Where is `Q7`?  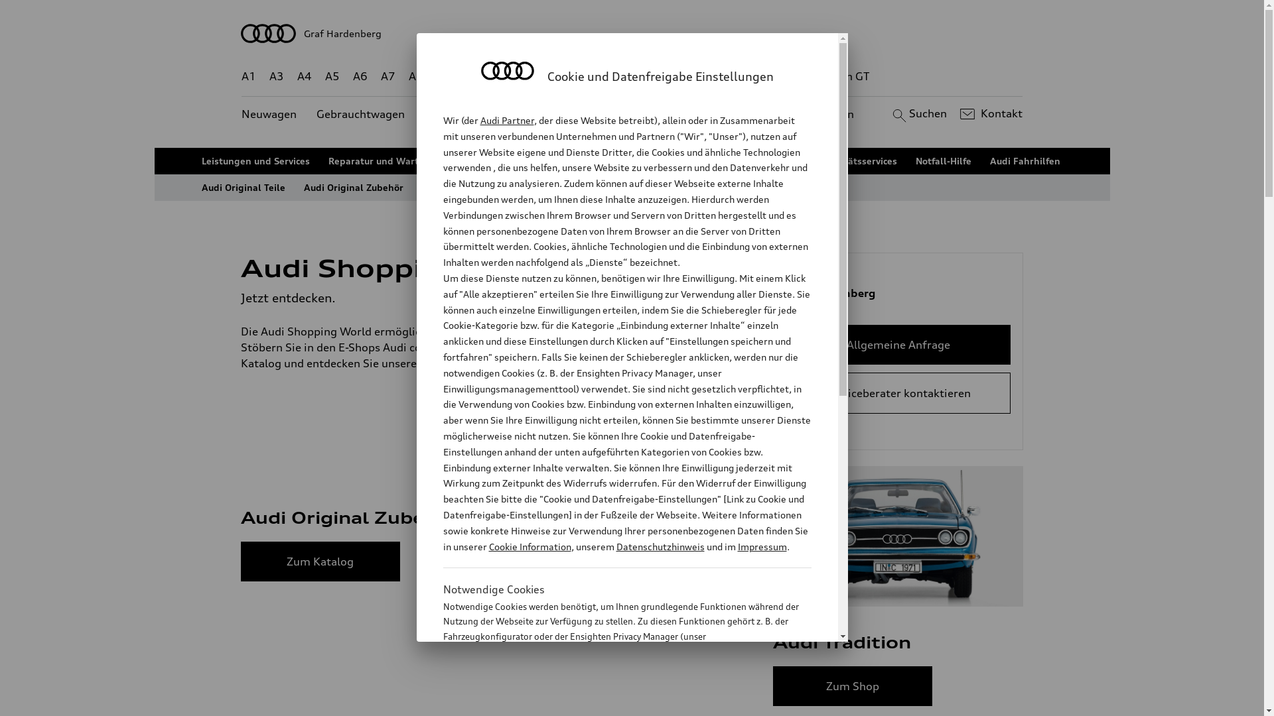 Q7 is located at coordinates (593, 77).